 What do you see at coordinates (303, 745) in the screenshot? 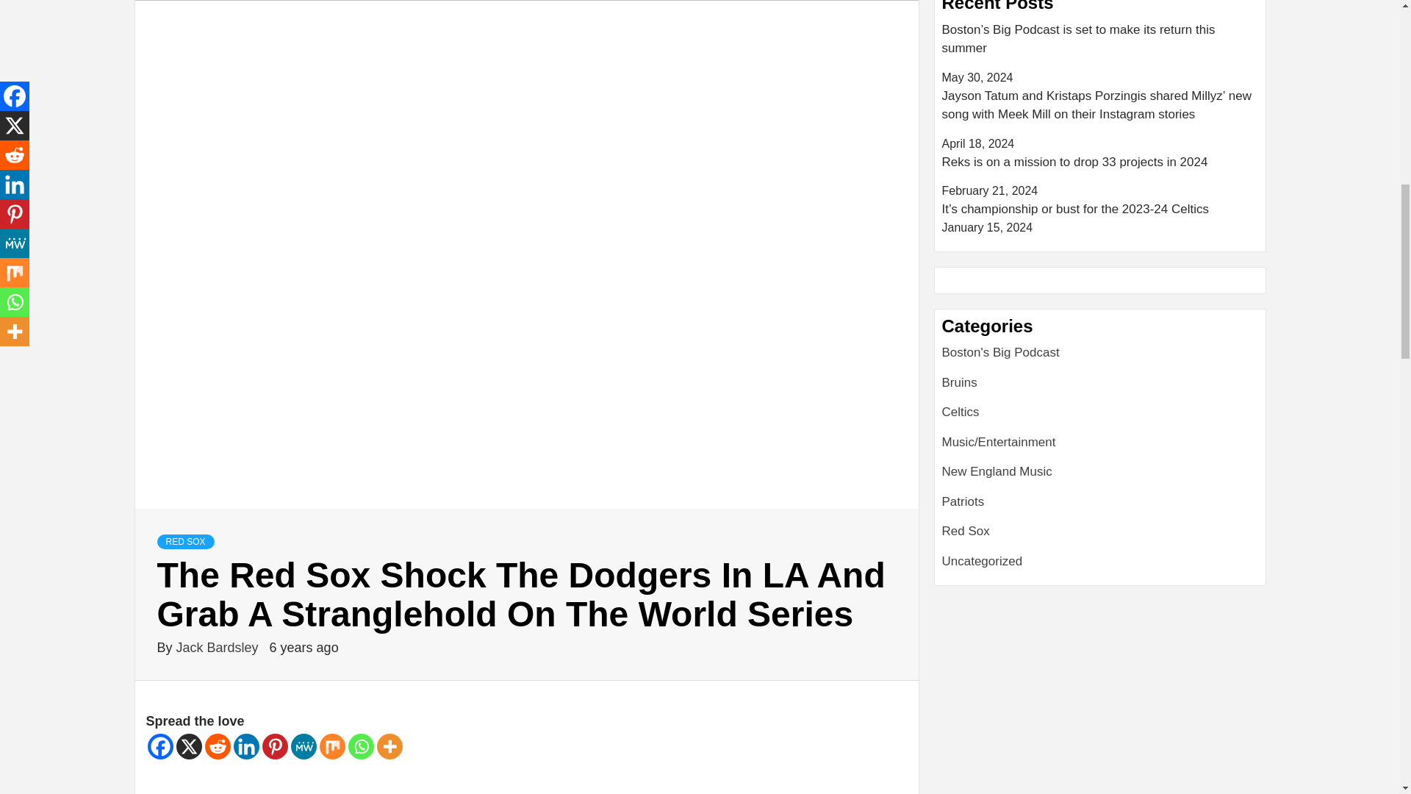
I see `MeWe` at bounding box center [303, 745].